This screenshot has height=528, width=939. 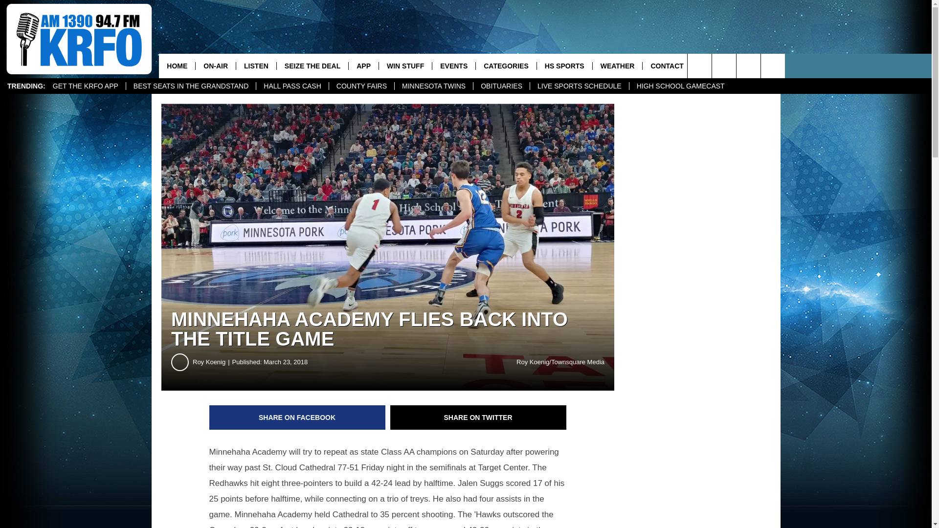 What do you see at coordinates (579, 86) in the screenshot?
I see `LIVE SPORTS SCHEDULE` at bounding box center [579, 86].